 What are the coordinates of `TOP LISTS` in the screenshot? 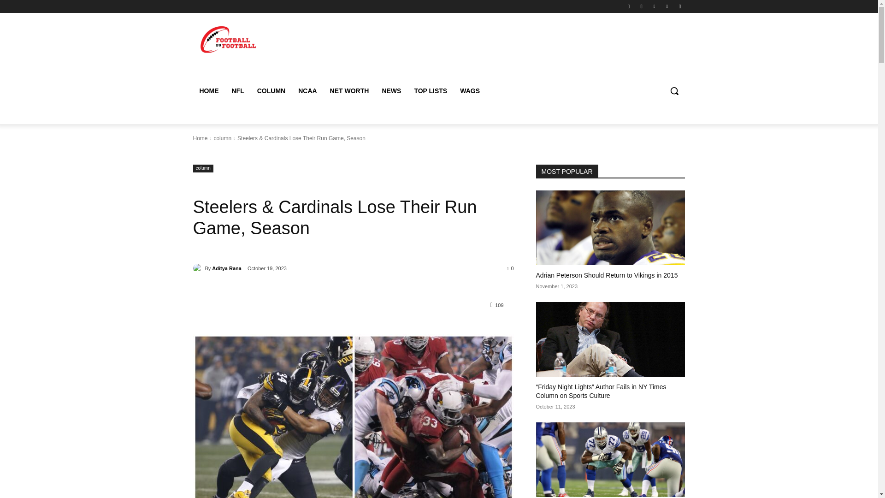 It's located at (430, 90).